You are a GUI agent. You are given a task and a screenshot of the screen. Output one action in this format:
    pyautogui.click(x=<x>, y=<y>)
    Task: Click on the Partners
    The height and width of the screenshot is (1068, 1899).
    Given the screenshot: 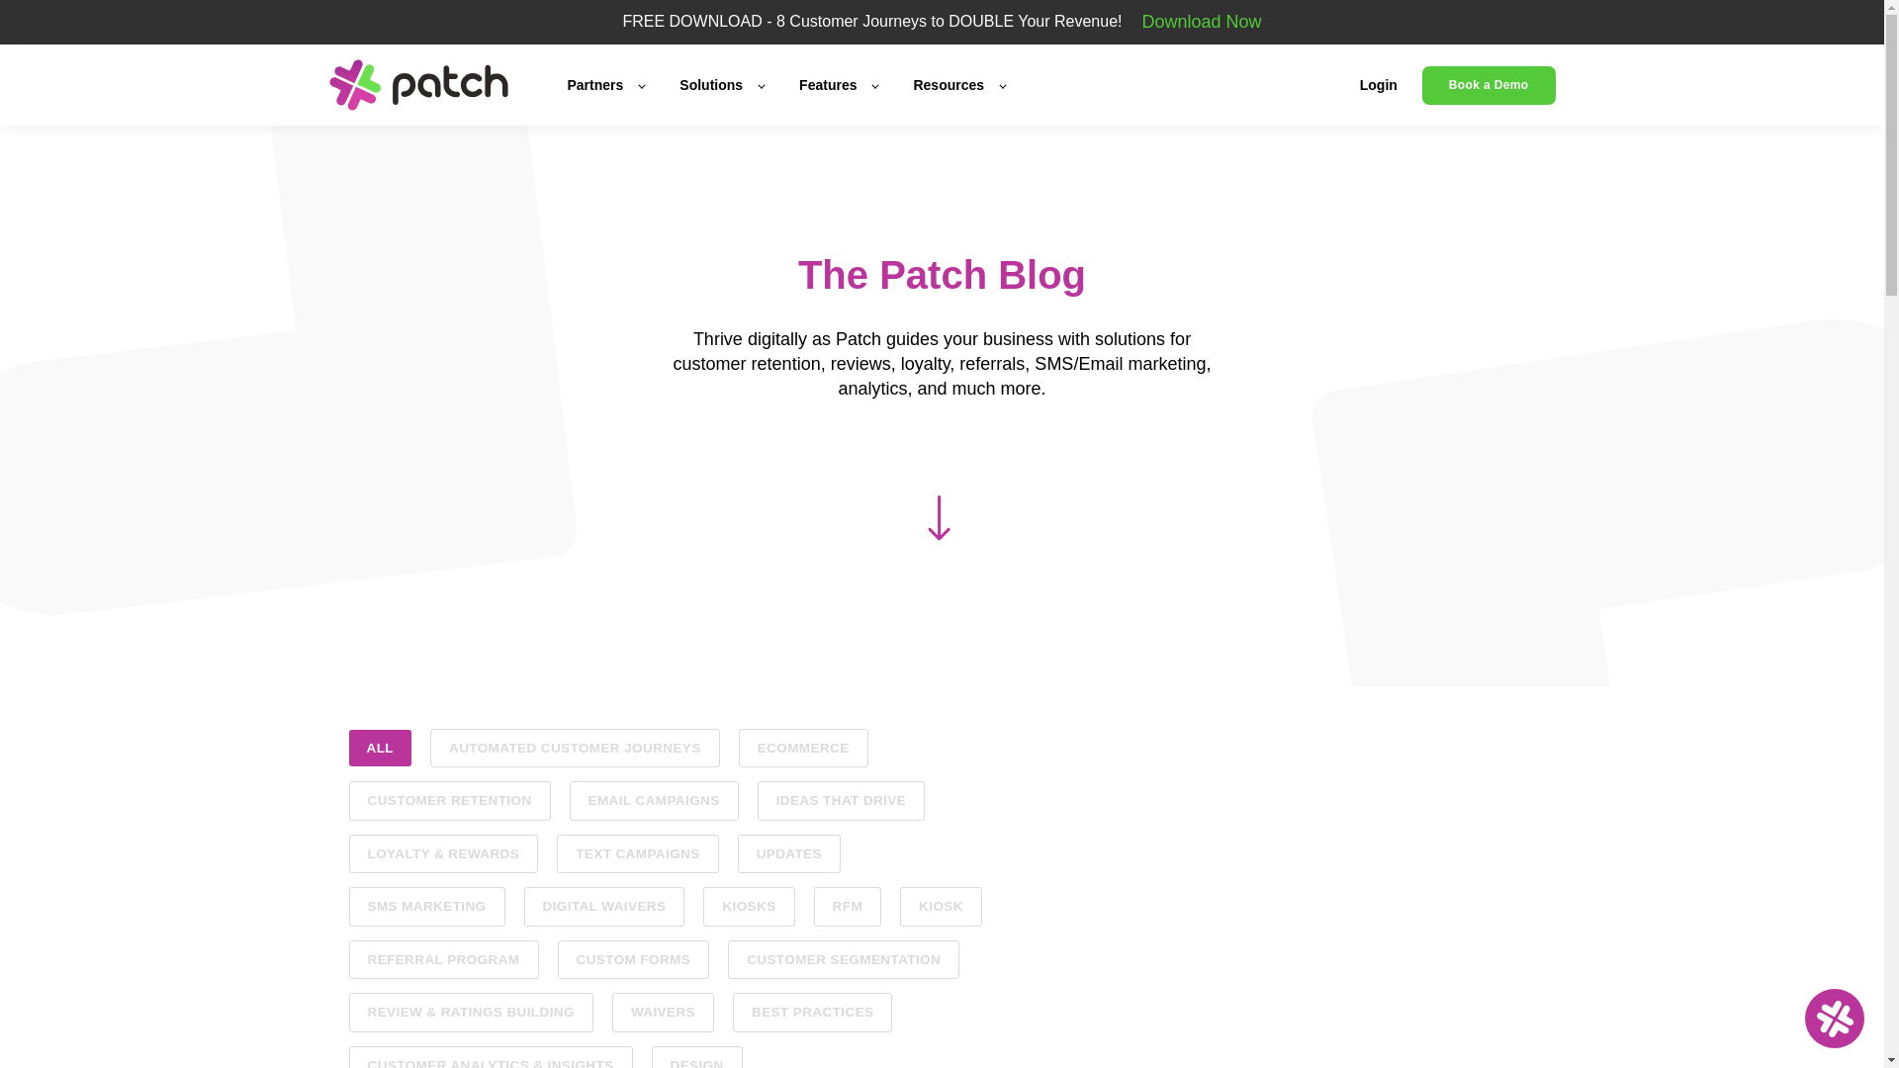 What is the action you would take?
    pyautogui.click(x=606, y=85)
    